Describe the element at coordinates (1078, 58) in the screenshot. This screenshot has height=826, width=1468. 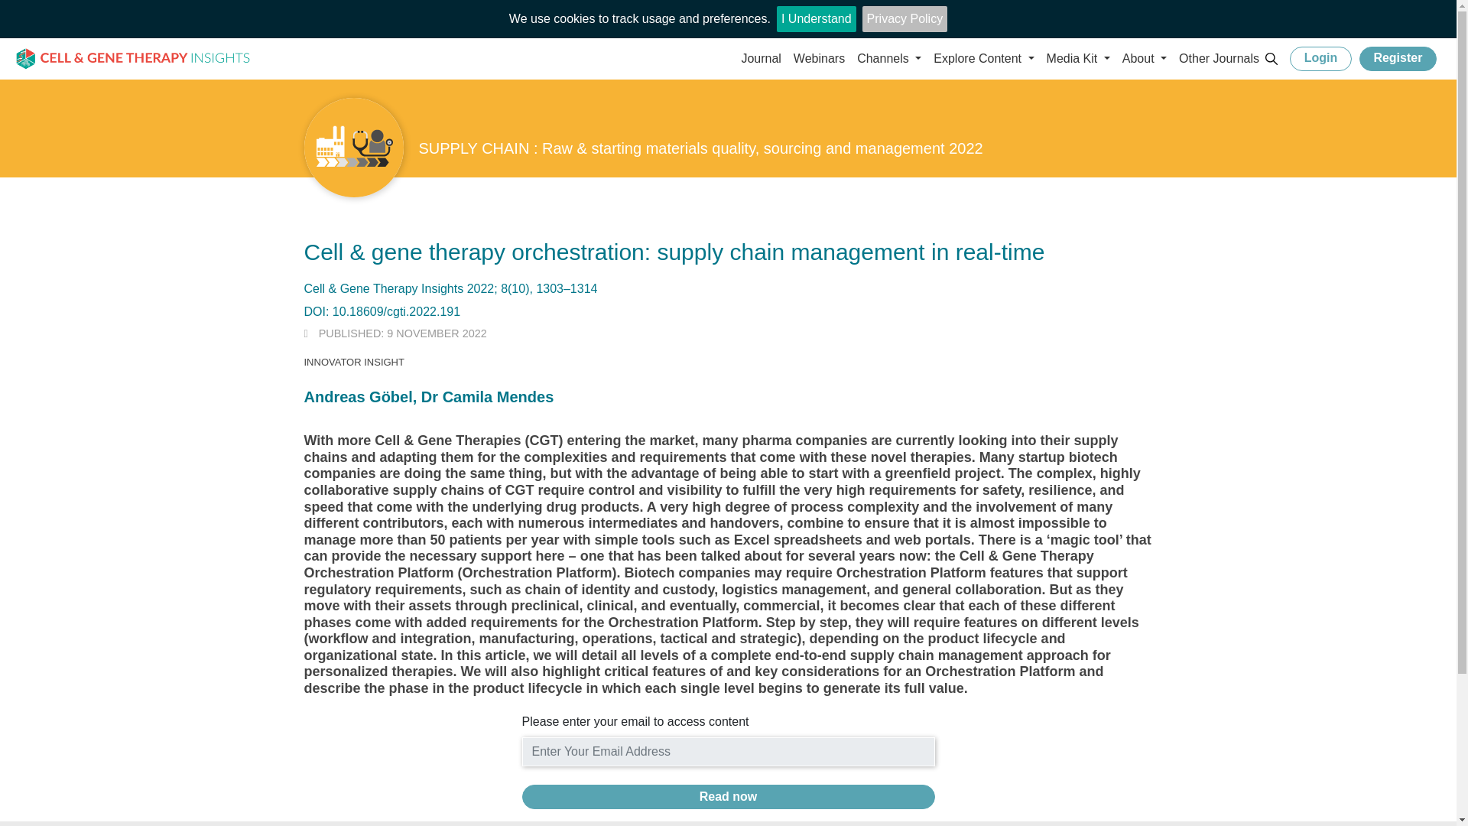
I see `Media Kit` at that location.